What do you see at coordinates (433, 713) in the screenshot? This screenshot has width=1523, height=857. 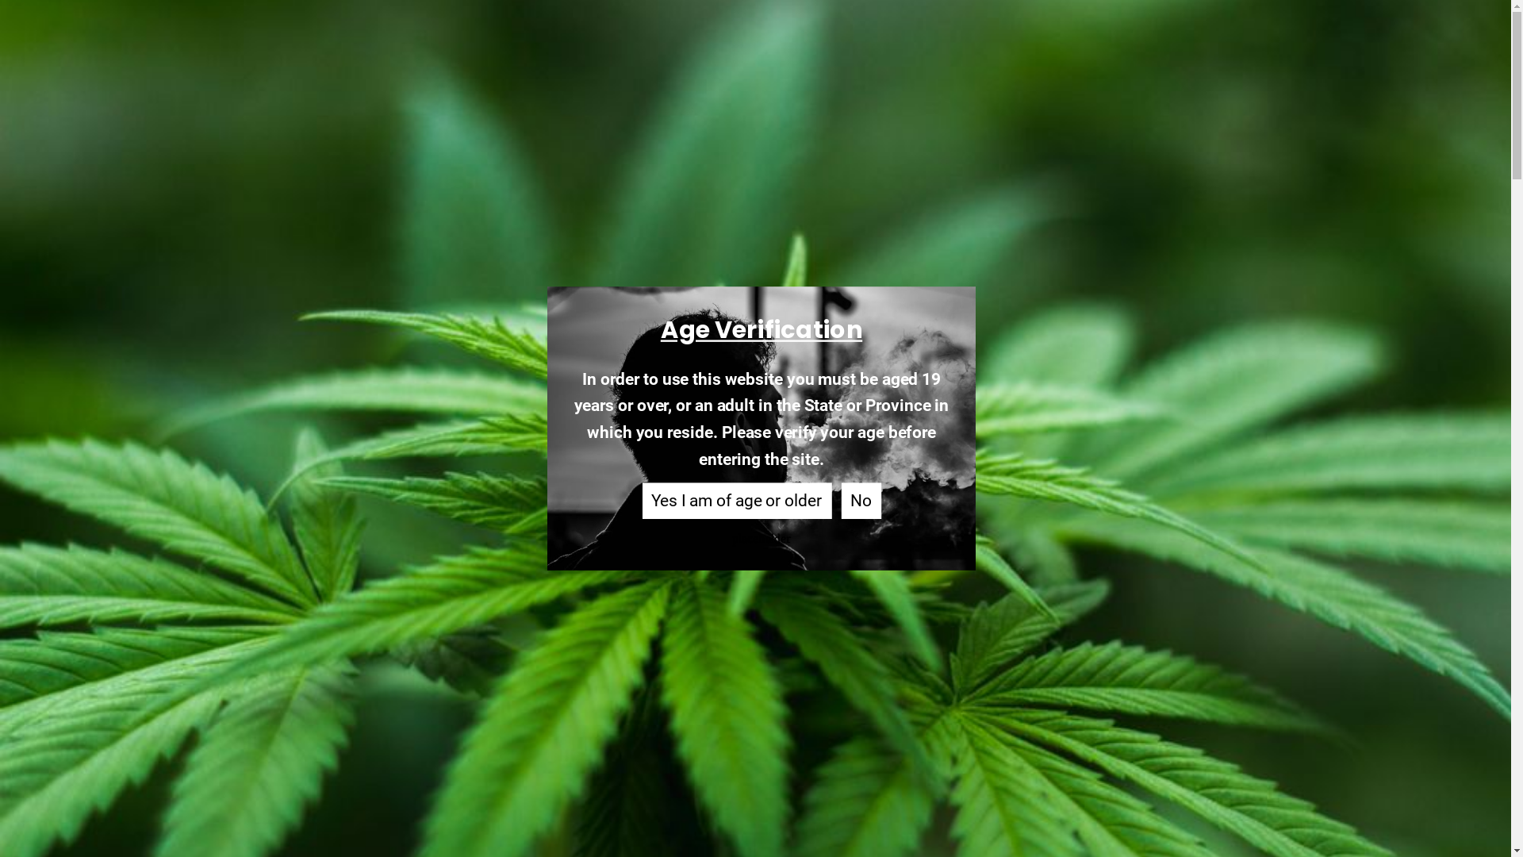 I see `SHIPPING POLICY` at bounding box center [433, 713].